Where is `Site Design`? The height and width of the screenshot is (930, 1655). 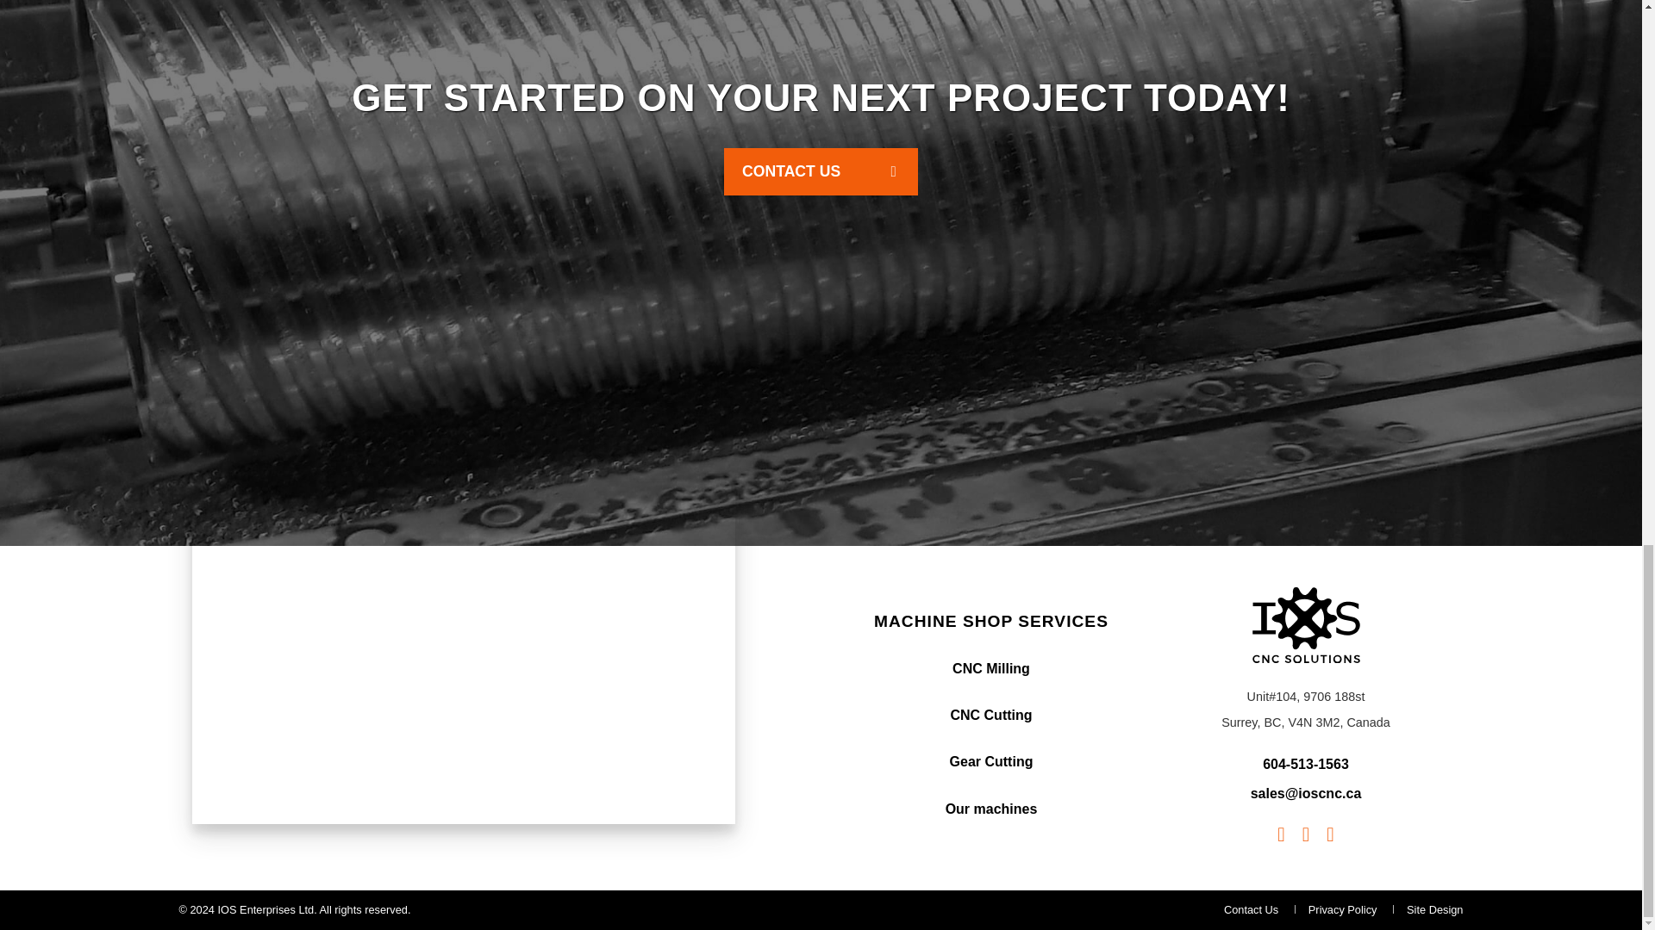 Site Design is located at coordinates (1434, 909).